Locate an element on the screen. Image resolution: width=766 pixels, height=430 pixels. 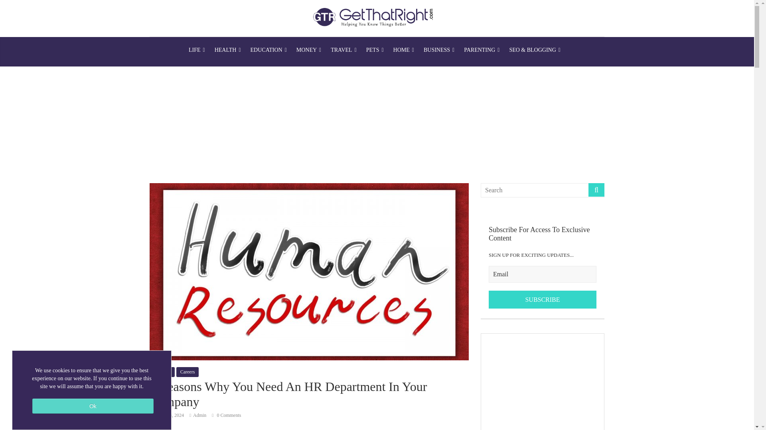
PETS is located at coordinates (375, 50).